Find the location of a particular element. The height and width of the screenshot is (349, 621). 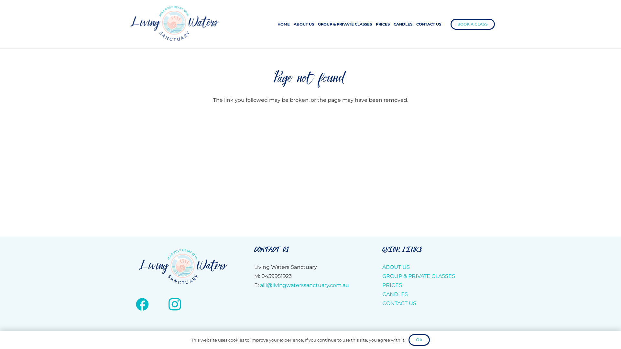

BOOK A CLASS is located at coordinates (473, 24).